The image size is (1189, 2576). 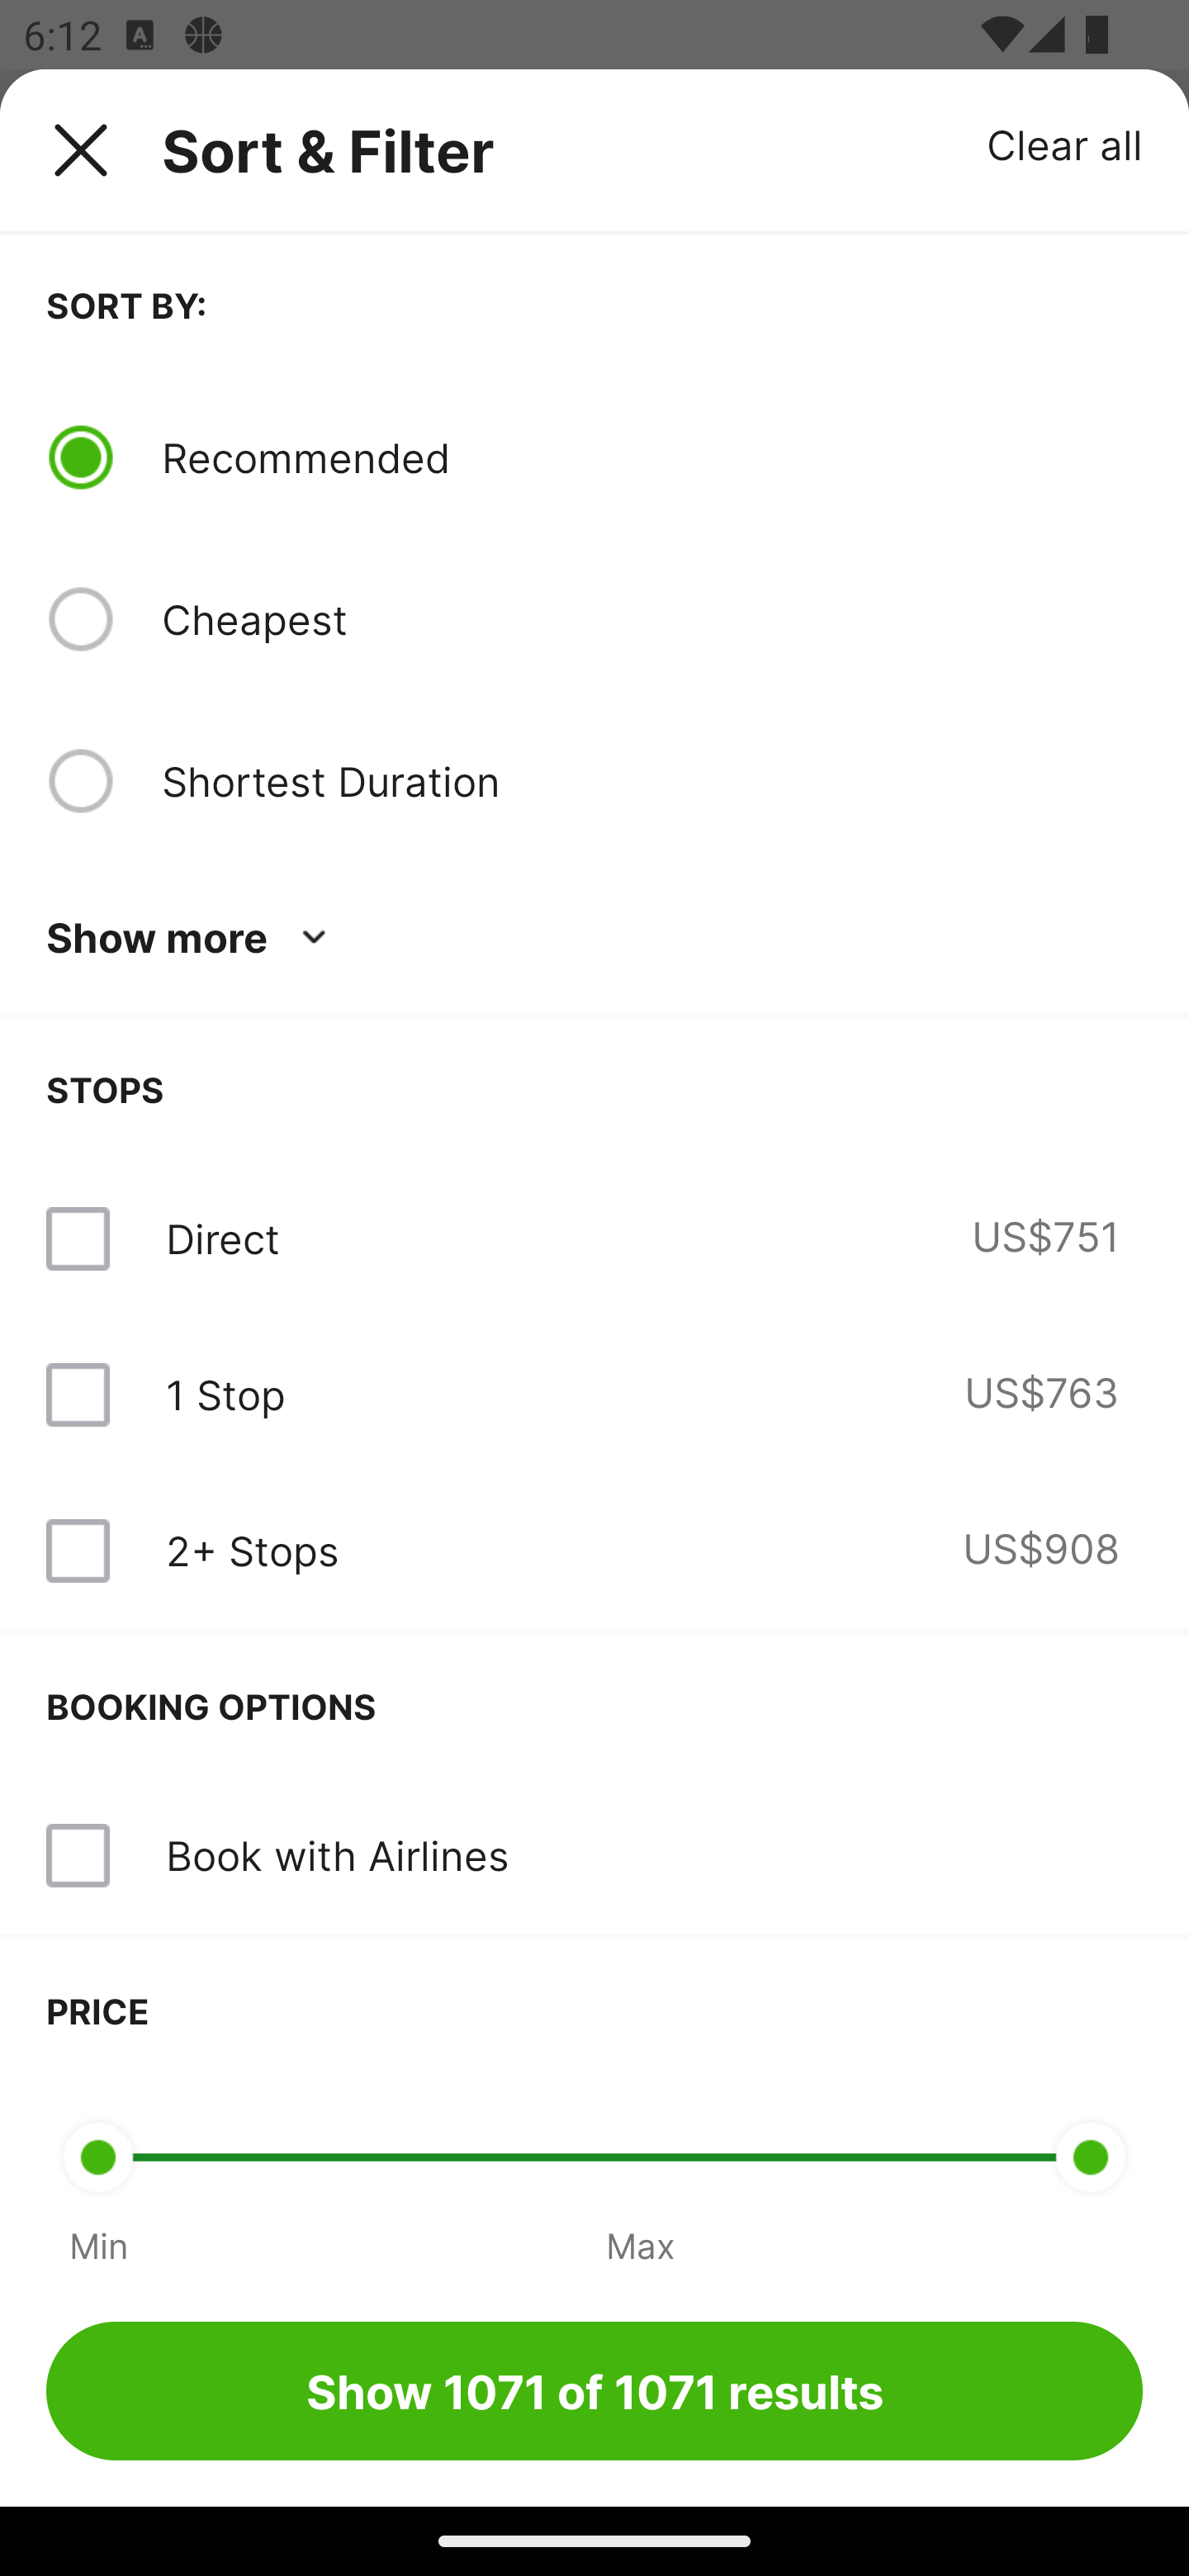 What do you see at coordinates (651, 780) in the screenshot?
I see `Shortest Duration` at bounding box center [651, 780].